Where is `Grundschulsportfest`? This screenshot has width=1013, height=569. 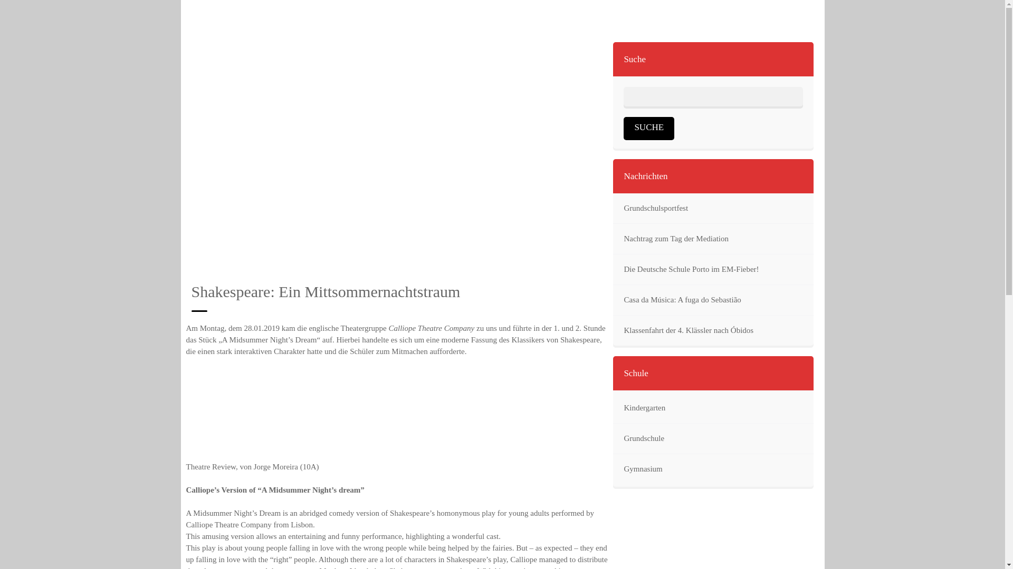
Grundschulsportfest is located at coordinates (655, 209).